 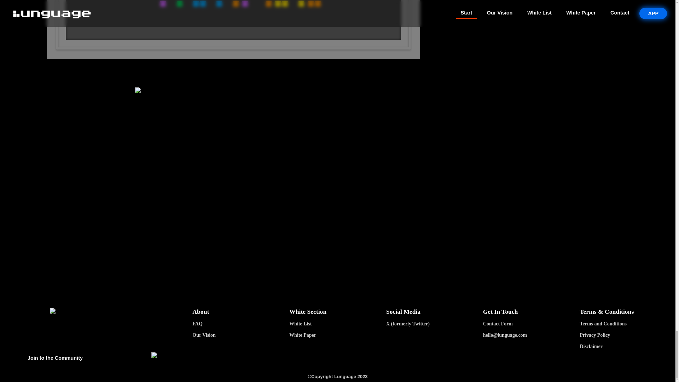 What do you see at coordinates (627, 324) in the screenshot?
I see `Terms and Conditions` at bounding box center [627, 324].